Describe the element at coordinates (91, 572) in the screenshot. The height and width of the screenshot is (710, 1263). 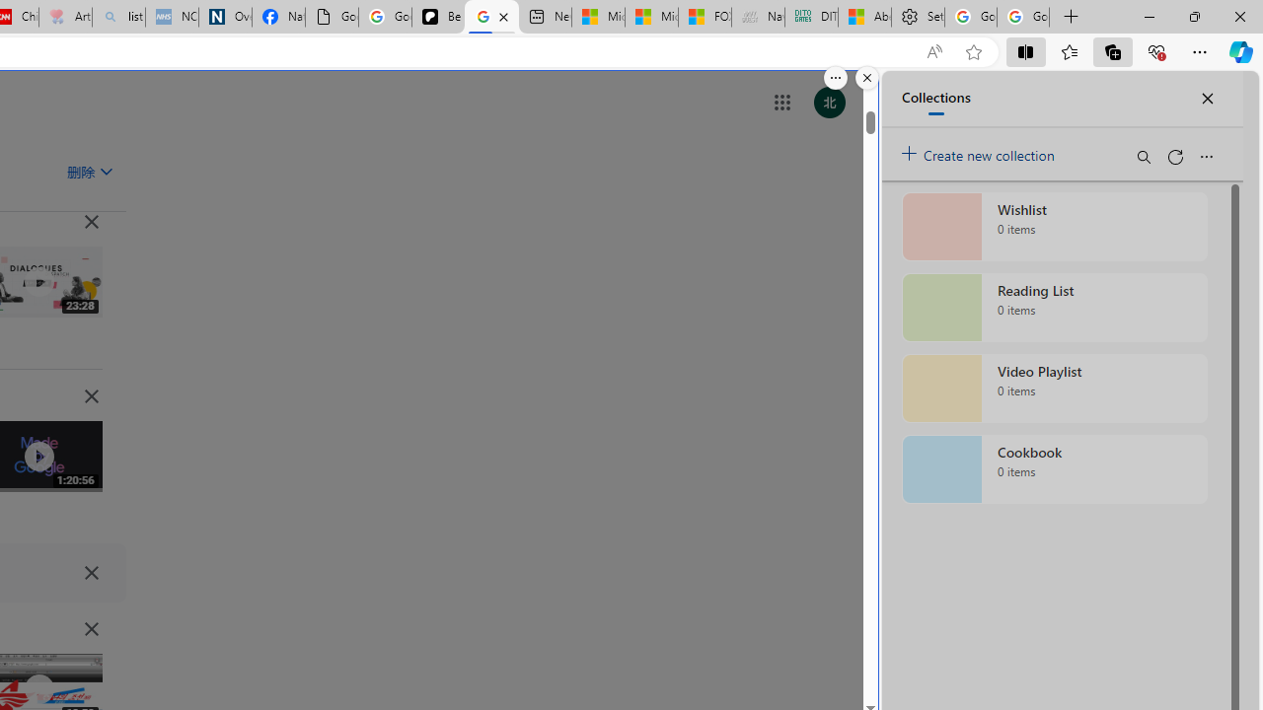
I see `Class: DI7Mnf NMm5M` at that location.